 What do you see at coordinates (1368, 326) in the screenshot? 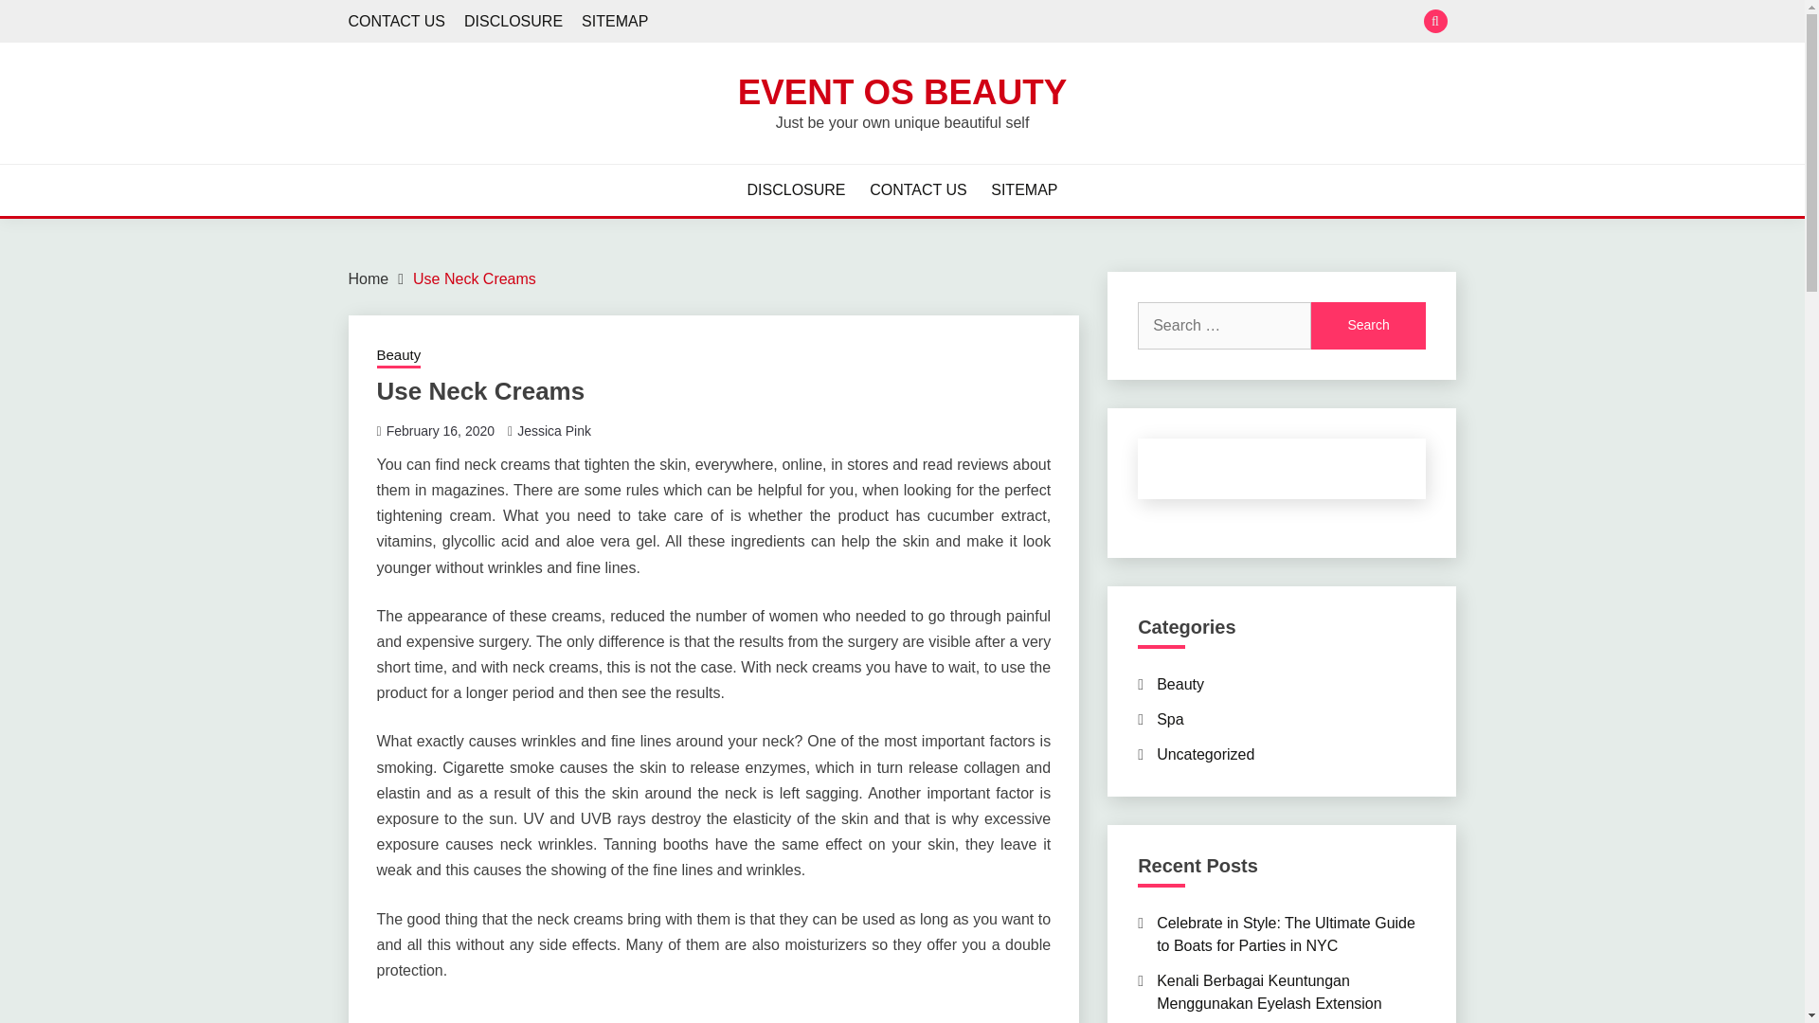
I see `Search` at bounding box center [1368, 326].